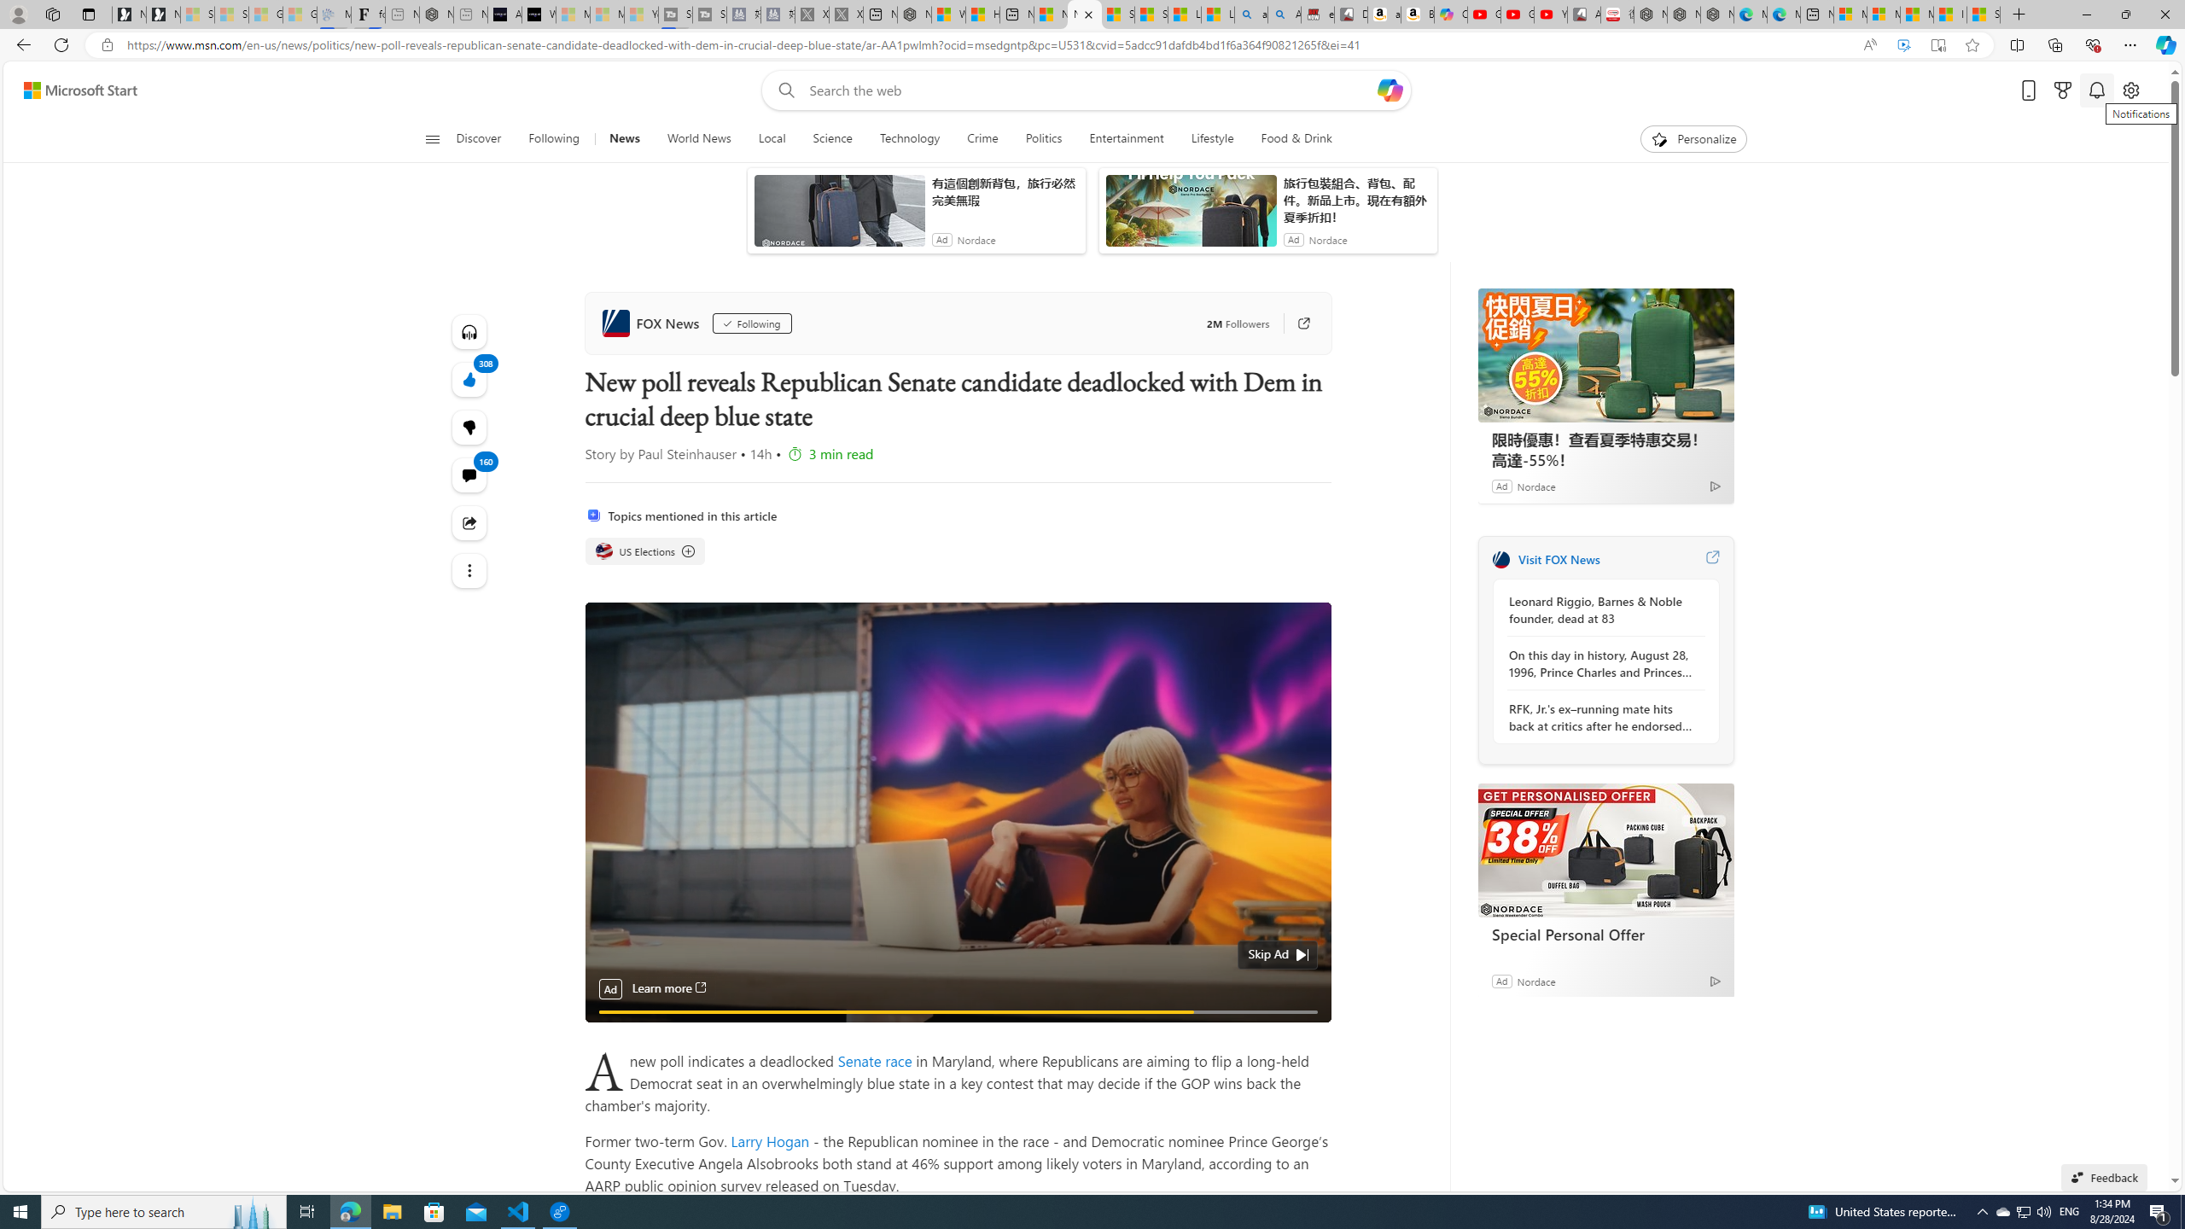 This screenshot has height=1229, width=2185. What do you see at coordinates (164, 15) in the screenshot?
I see `Newsletter Sign Up` at bounding box center [164, 15].